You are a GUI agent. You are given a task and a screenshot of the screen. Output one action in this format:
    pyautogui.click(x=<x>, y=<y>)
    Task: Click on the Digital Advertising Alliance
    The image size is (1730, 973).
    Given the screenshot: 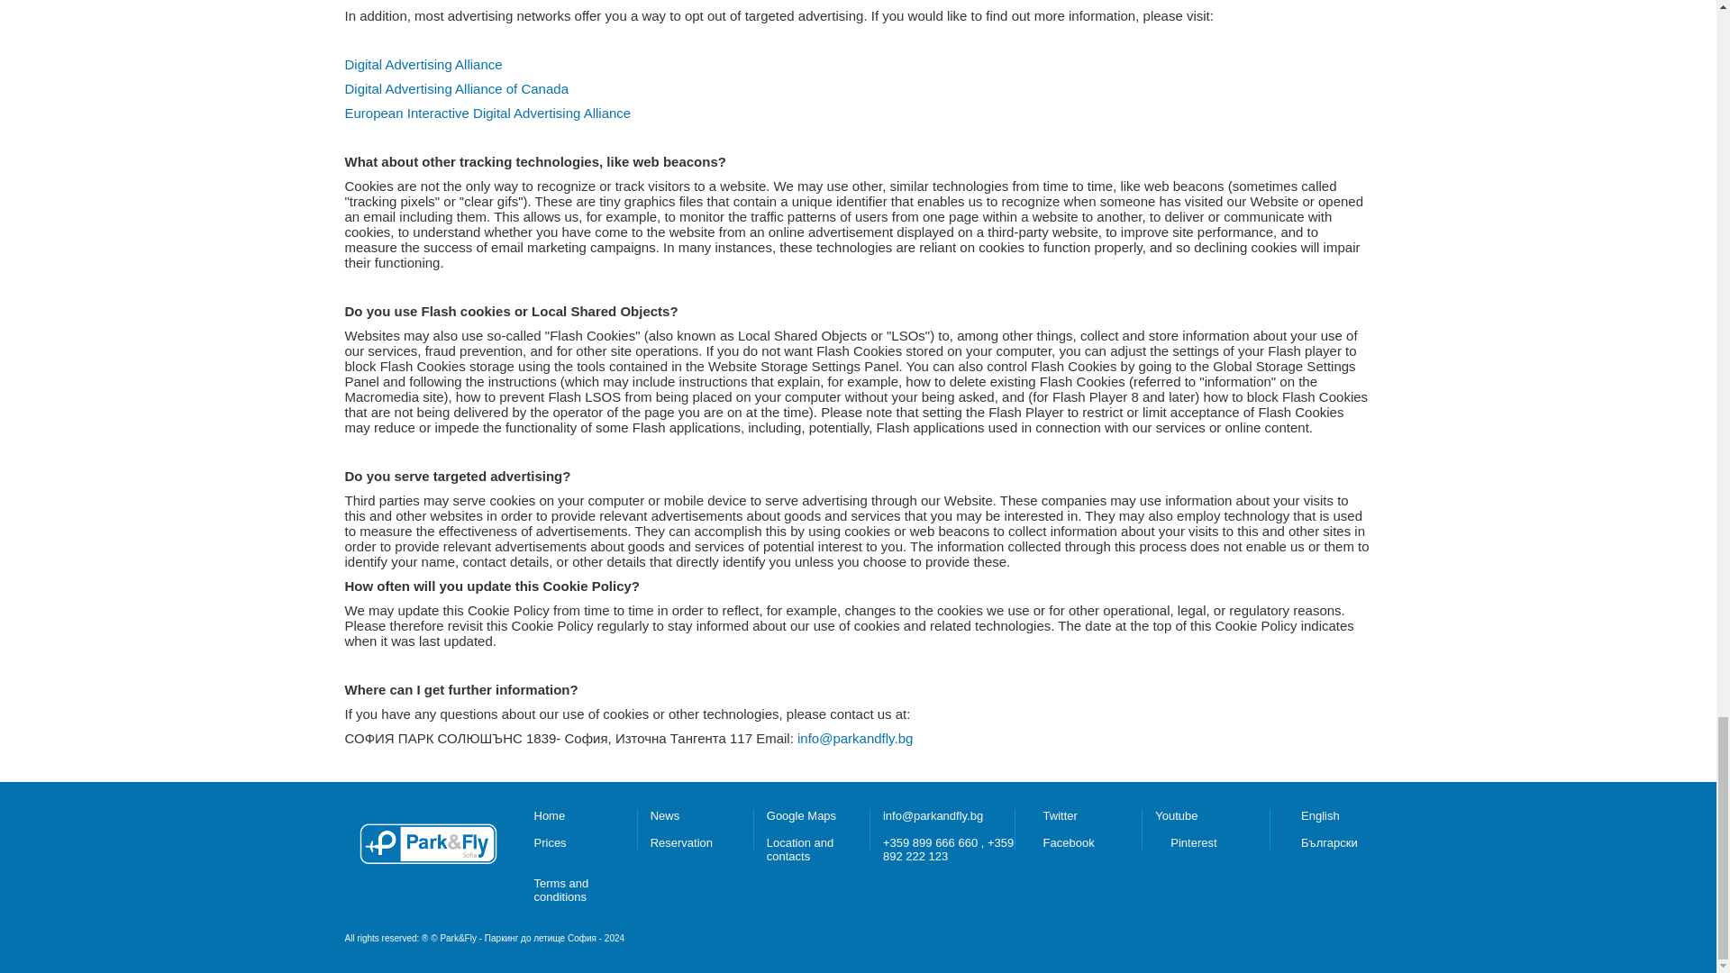 What is the action you would take?
    pyautogui.click(x=423, y=63)
    